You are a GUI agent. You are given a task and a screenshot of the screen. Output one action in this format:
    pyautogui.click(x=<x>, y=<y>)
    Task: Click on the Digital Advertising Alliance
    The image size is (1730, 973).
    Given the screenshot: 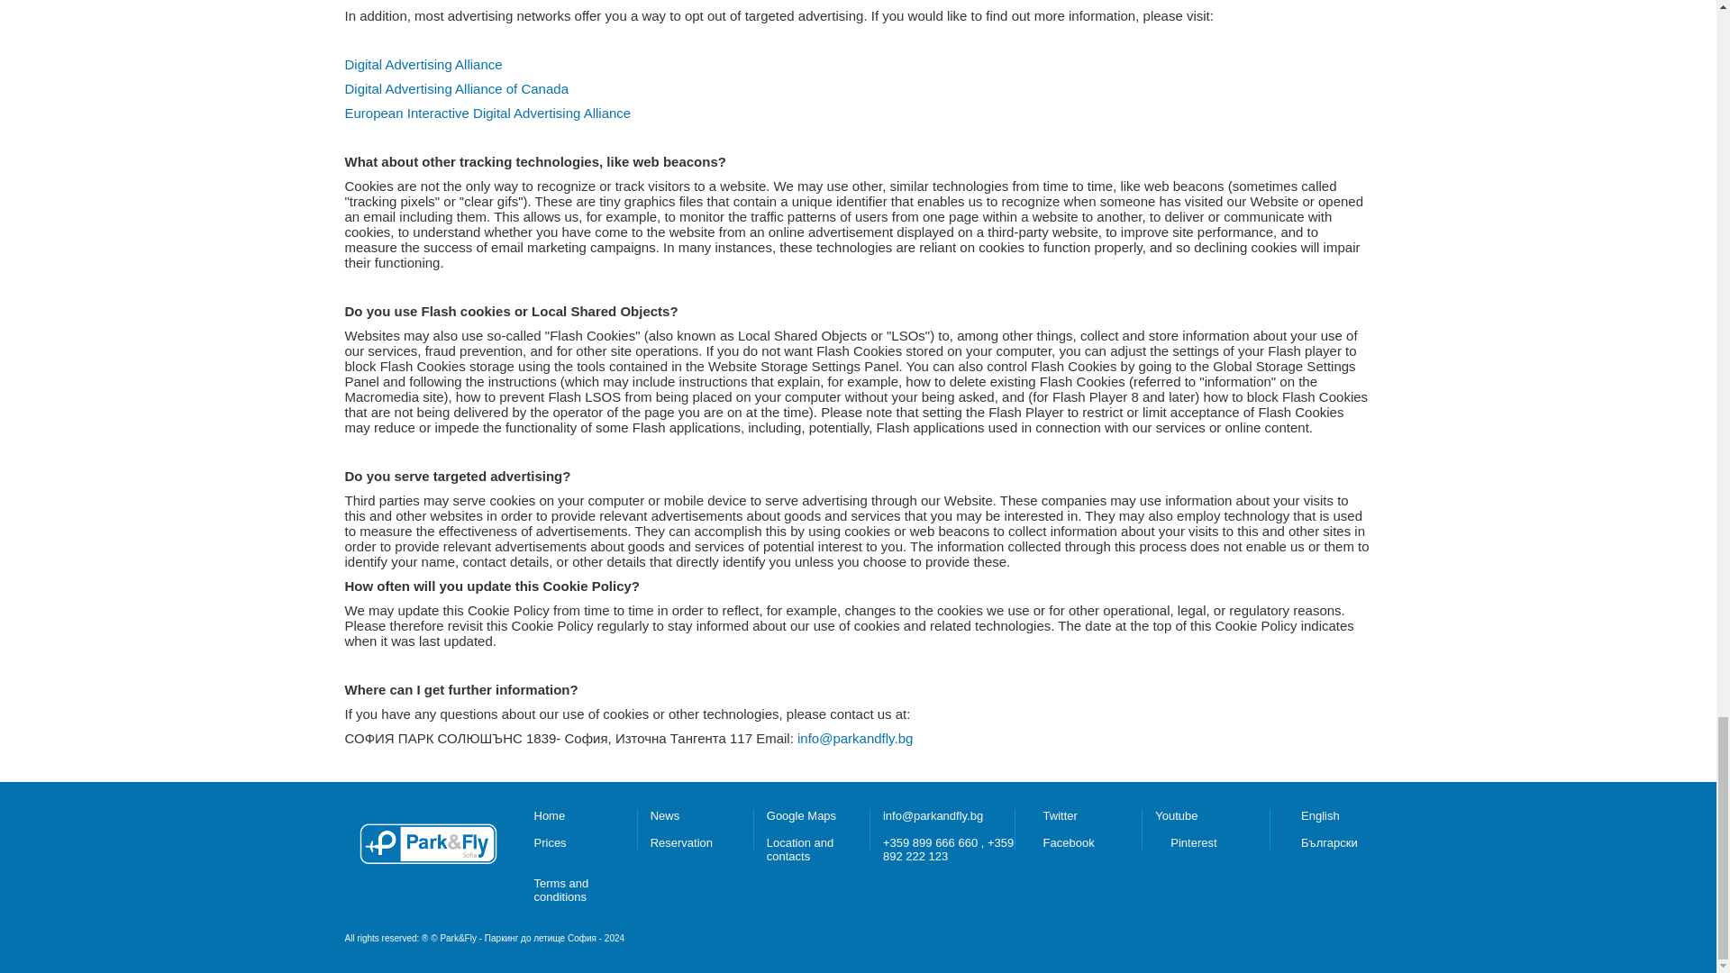 What is the action you would take?
    pyautogui.click(x=423, y=63)
    